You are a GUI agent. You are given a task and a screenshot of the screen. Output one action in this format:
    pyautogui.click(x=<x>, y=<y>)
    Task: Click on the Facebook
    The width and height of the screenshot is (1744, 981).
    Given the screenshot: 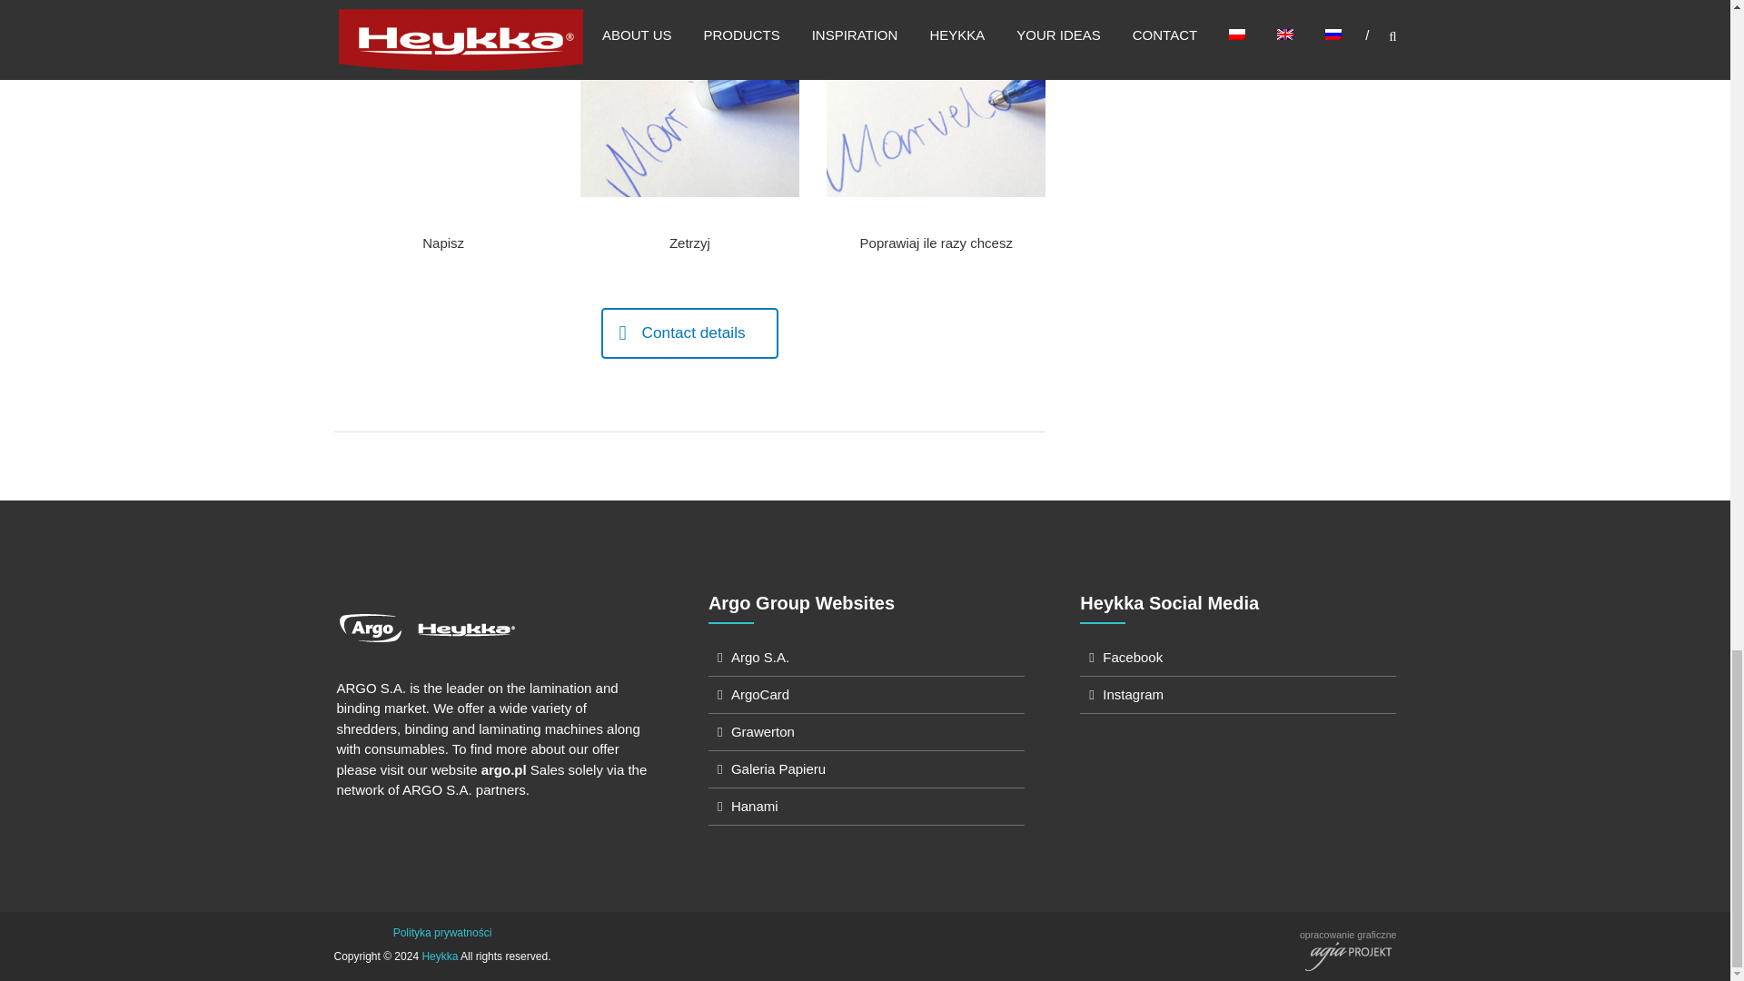 What is the action you would take?
    pyautogui.click(x=1132, y=657)
    